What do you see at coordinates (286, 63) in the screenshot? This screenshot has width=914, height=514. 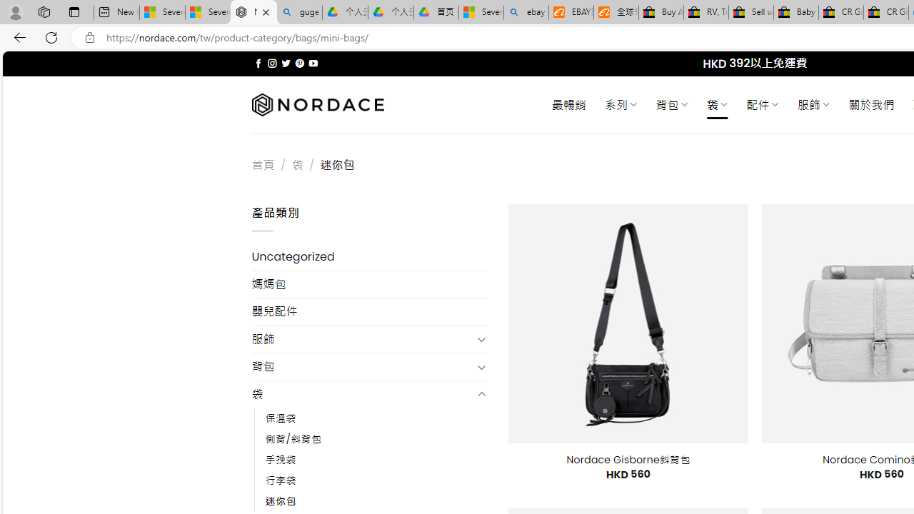 I see `Follow on Twitter` at bounding box center [286, 63].